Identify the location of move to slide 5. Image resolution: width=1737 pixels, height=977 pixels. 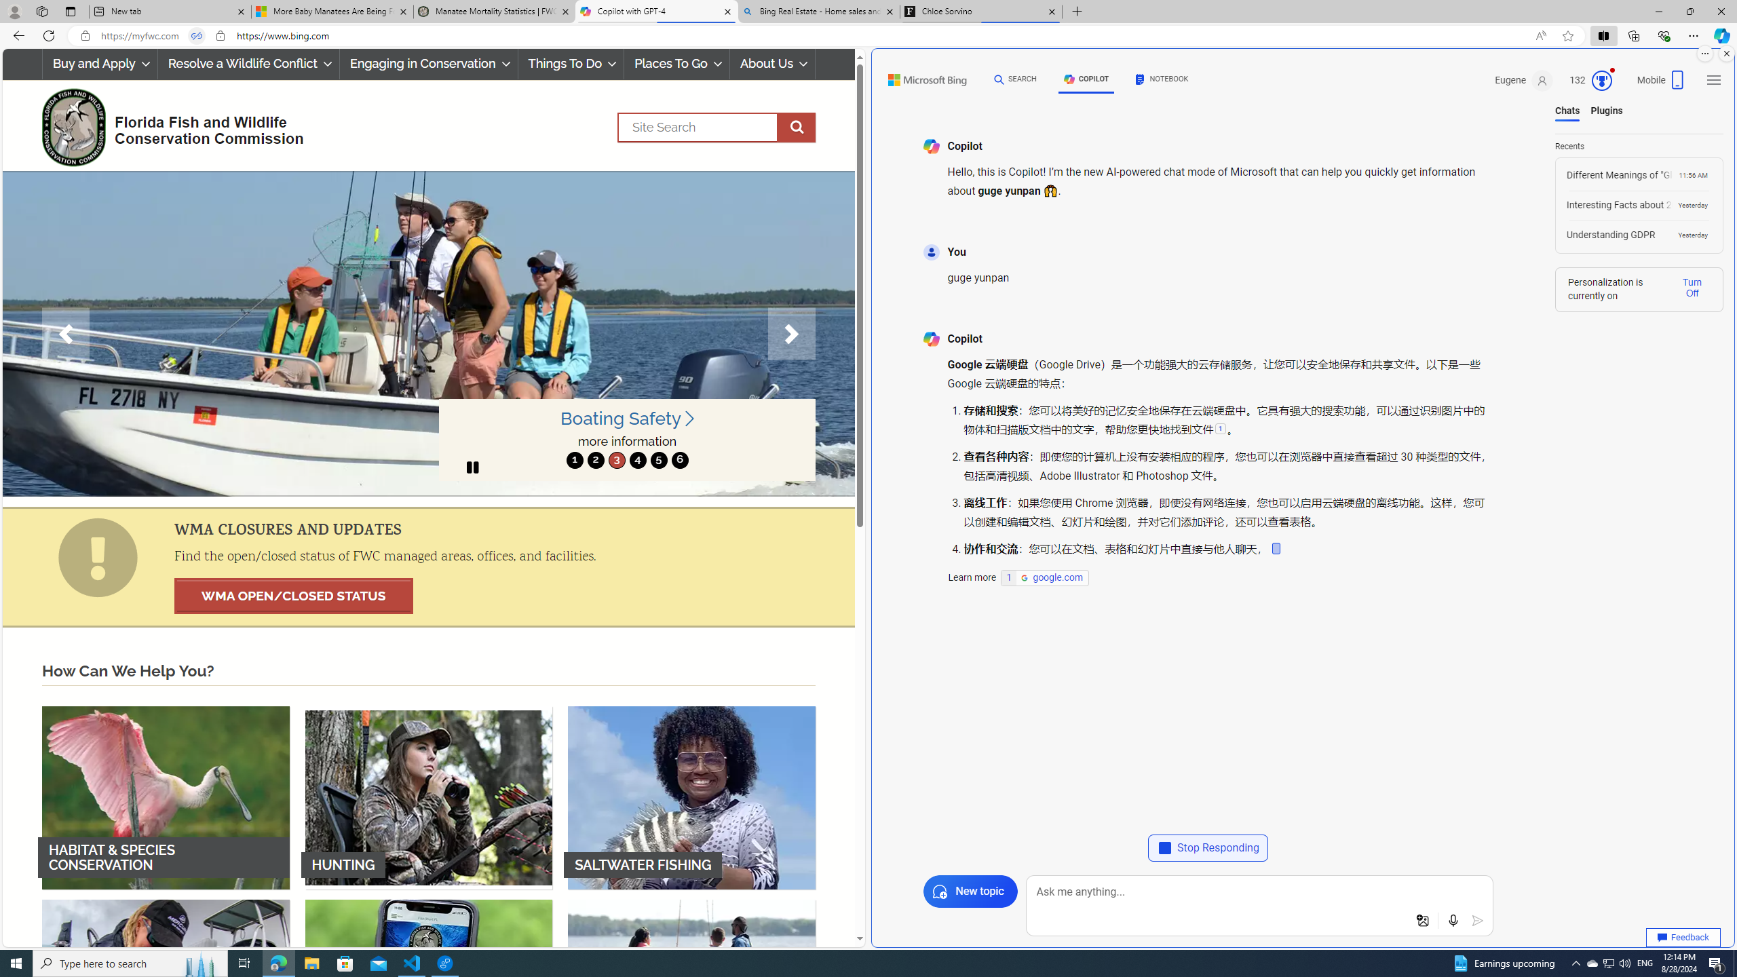
(658, 460).